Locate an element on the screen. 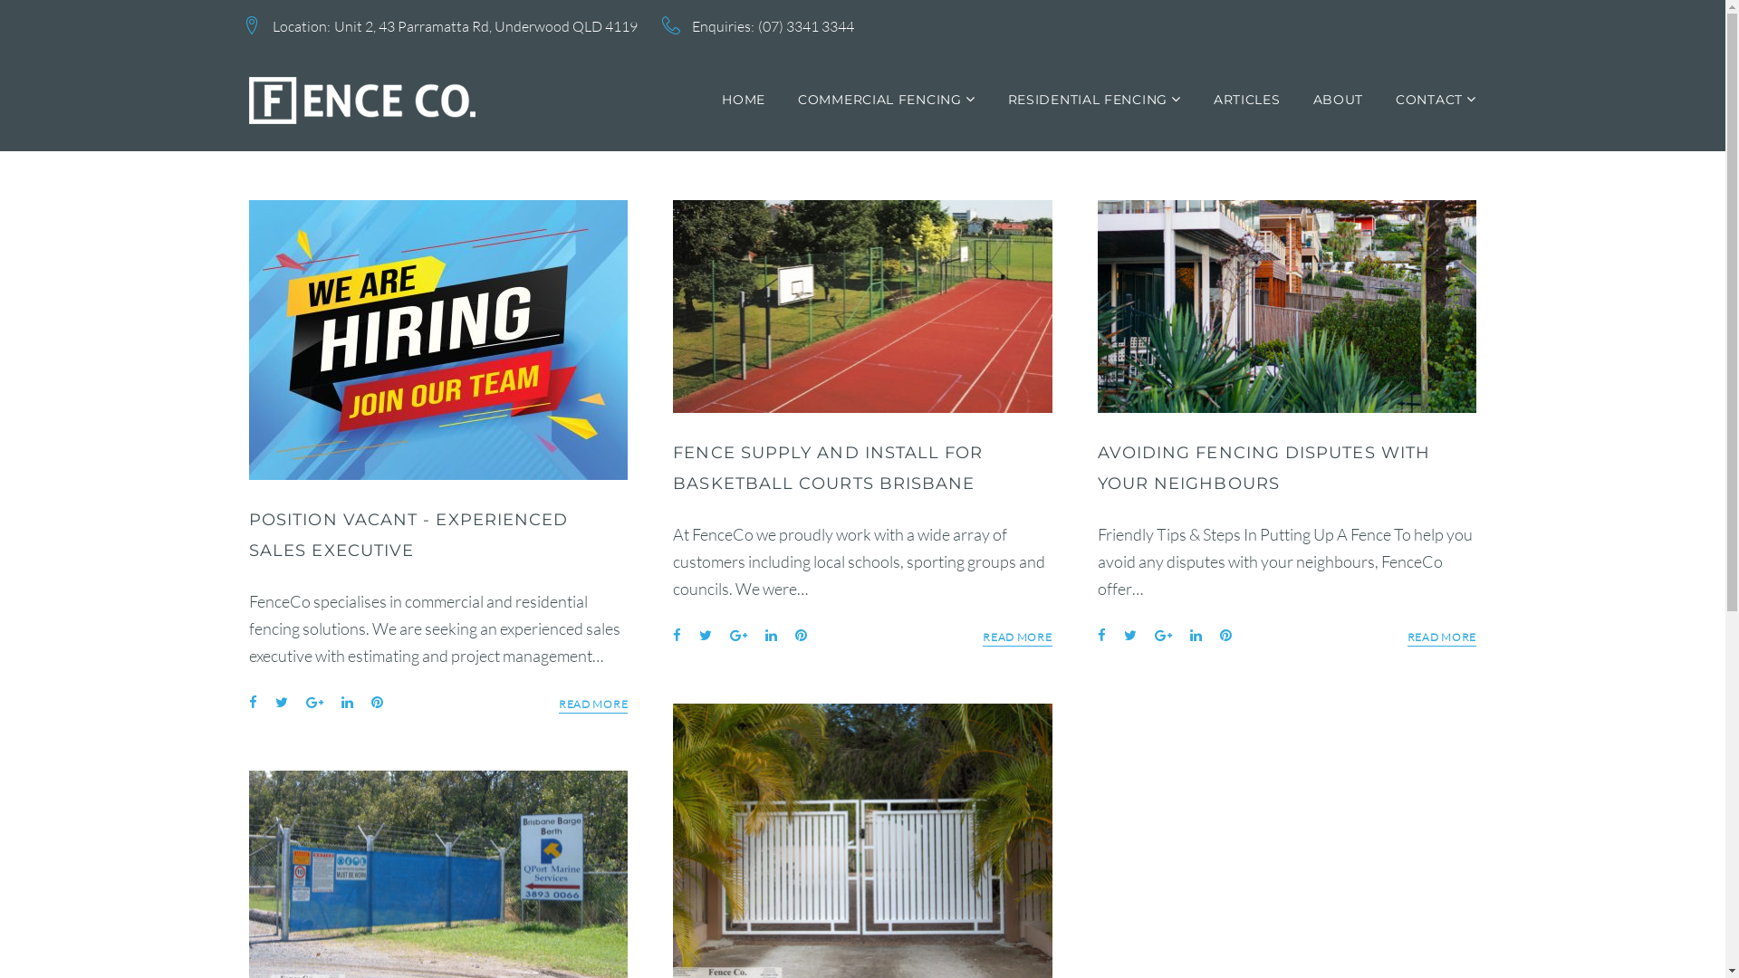 The width and height of the screenshot is (1739, 978). AVOIDING FENCING DISPUTES WITH YOUR NEIGHBOURS is located at coordinates (1264, 468).